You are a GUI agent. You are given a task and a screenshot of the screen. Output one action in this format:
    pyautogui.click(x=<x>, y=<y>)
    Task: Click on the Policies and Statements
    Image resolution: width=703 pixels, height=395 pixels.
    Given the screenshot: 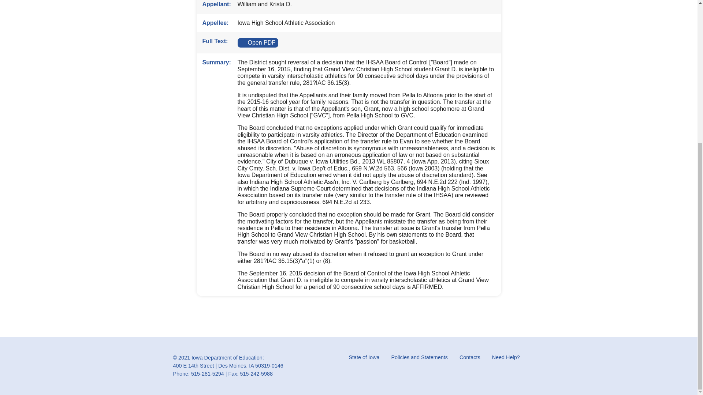 What is the action you would take?
    pyautogui.click(x=419, y=358)
    